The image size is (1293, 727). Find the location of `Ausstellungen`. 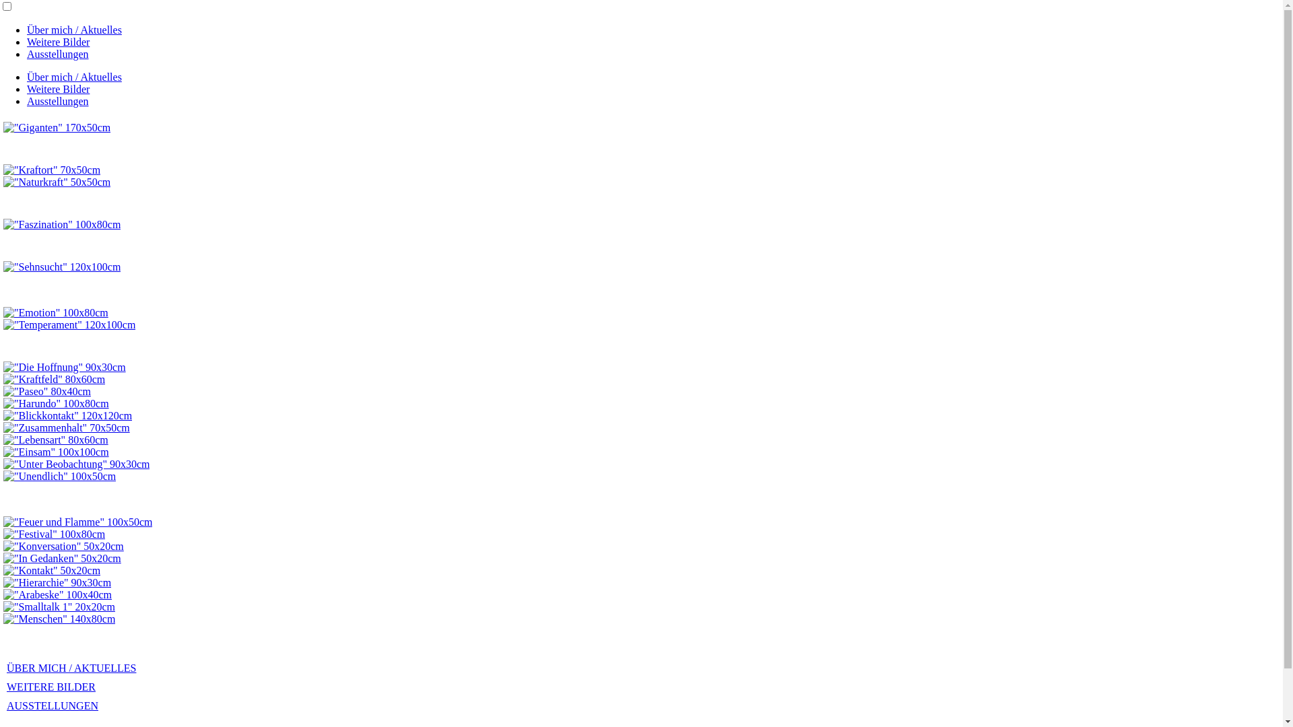

Ausstellungen is located at coordinates (58, 101).